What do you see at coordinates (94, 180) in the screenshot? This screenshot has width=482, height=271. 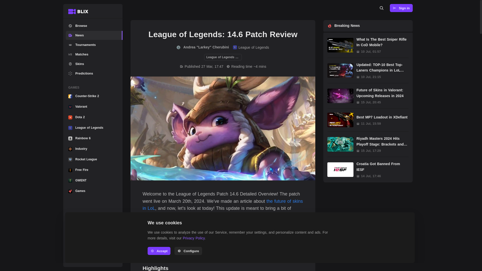 I see `Andrea "Larkey" Cherubini` at bounding box center [94, 180].